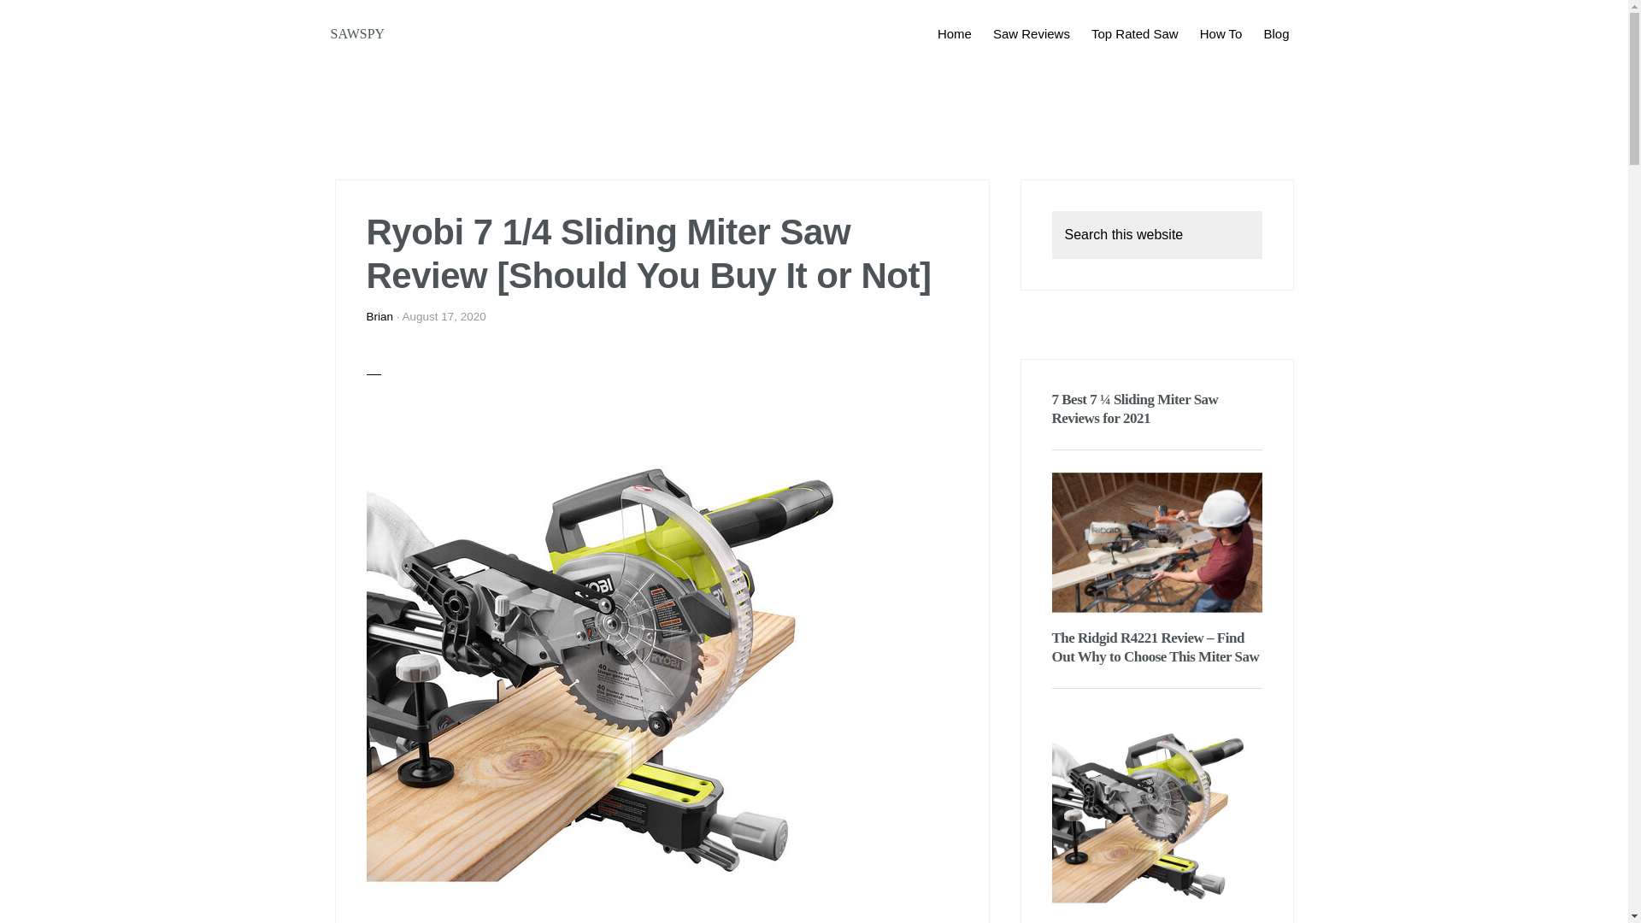 The width and height of the screenshot is (1641, 923). I want to click on Brian, so click(379, 316).